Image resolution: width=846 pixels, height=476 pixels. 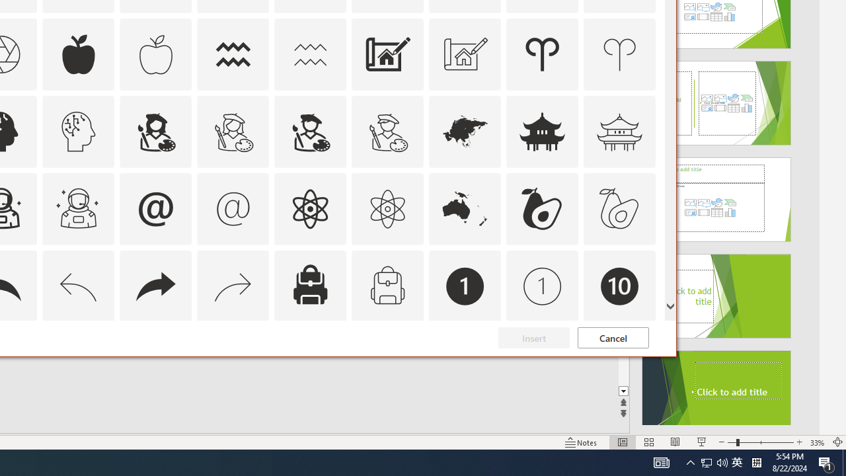 What do you see at coordinates (310, 286) in the screenshot?
I see `AutomationID: Icons_Backpack` at bounding box center [310, 286].